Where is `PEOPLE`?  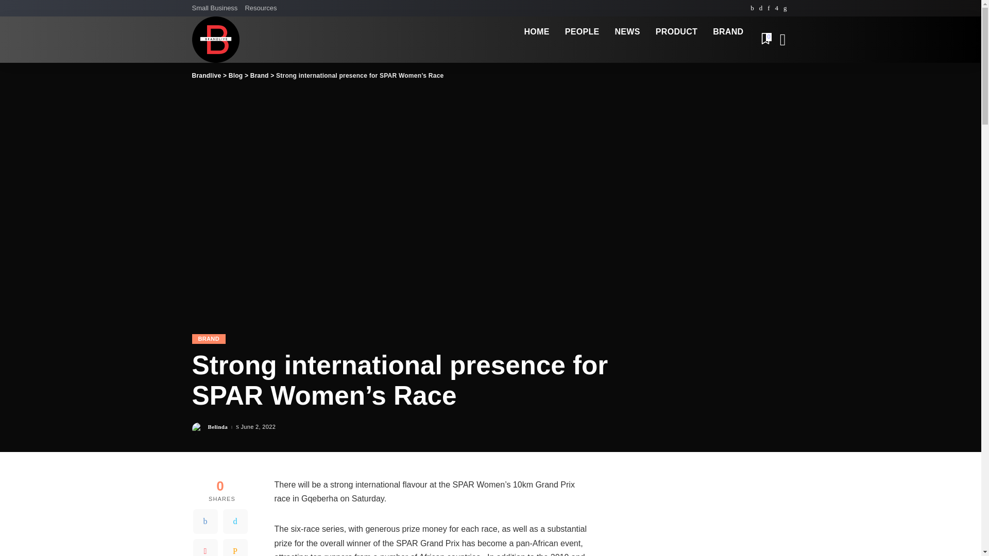 PEOPLE is located at coordinates (582, 32).